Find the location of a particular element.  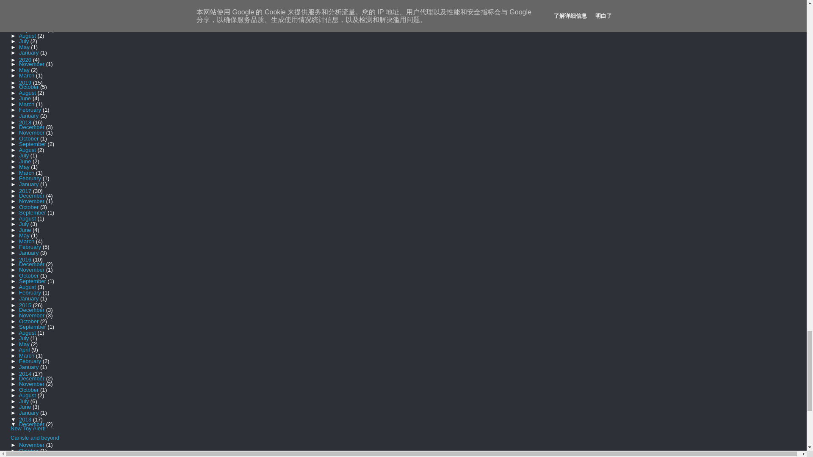

September is located at coordinates (33, 13).